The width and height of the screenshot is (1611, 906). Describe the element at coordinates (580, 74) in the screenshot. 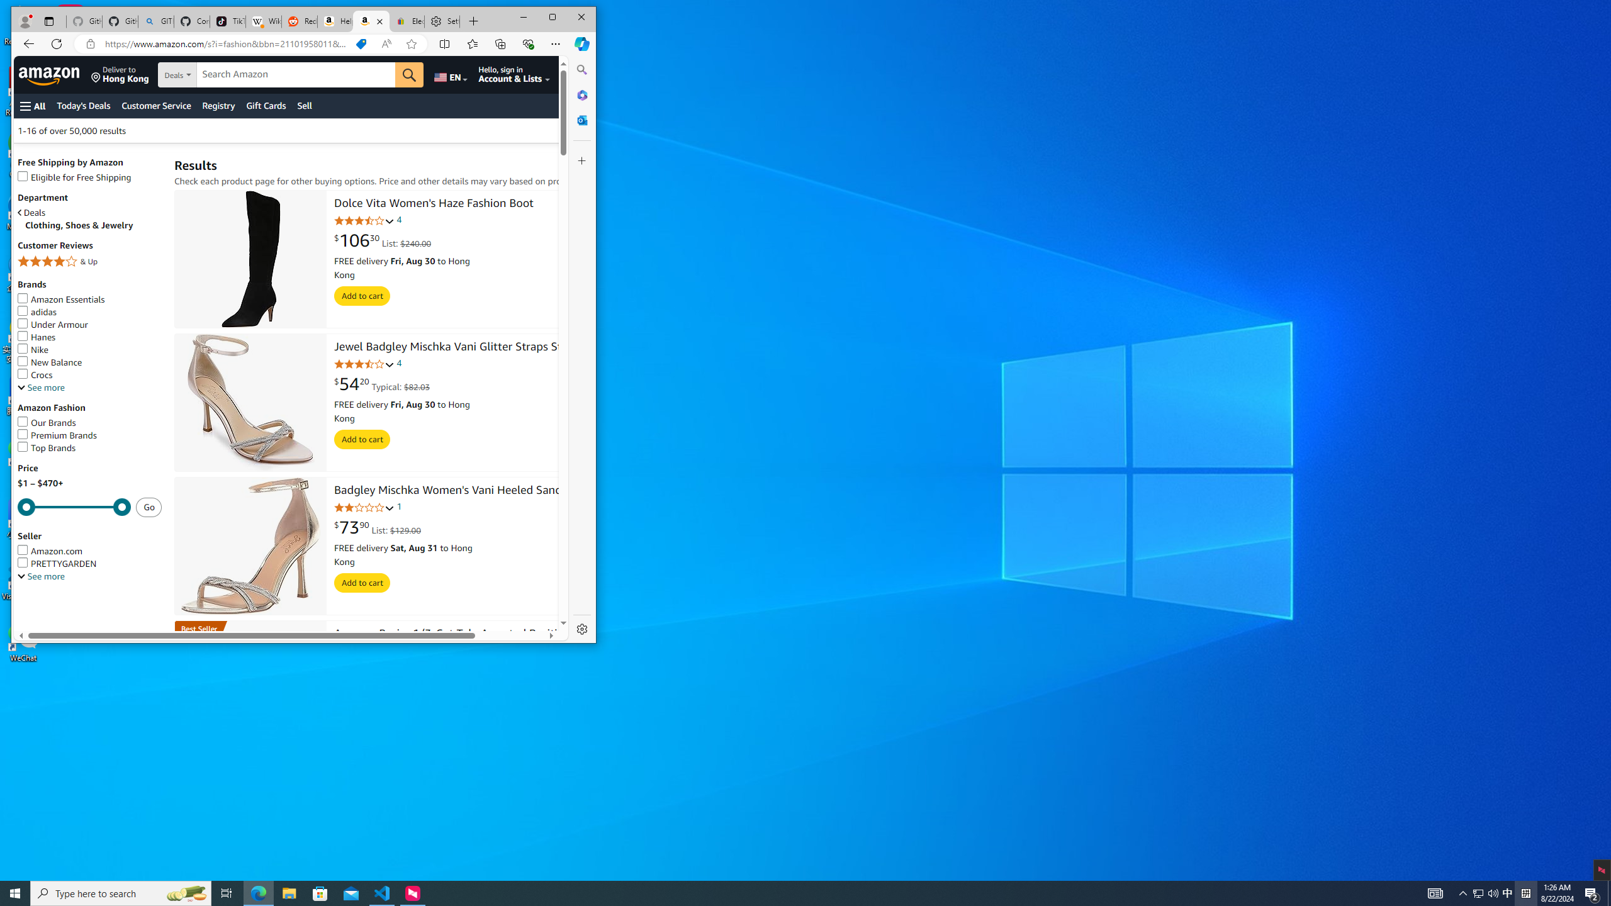

I see `Returns & Orders` at that location.